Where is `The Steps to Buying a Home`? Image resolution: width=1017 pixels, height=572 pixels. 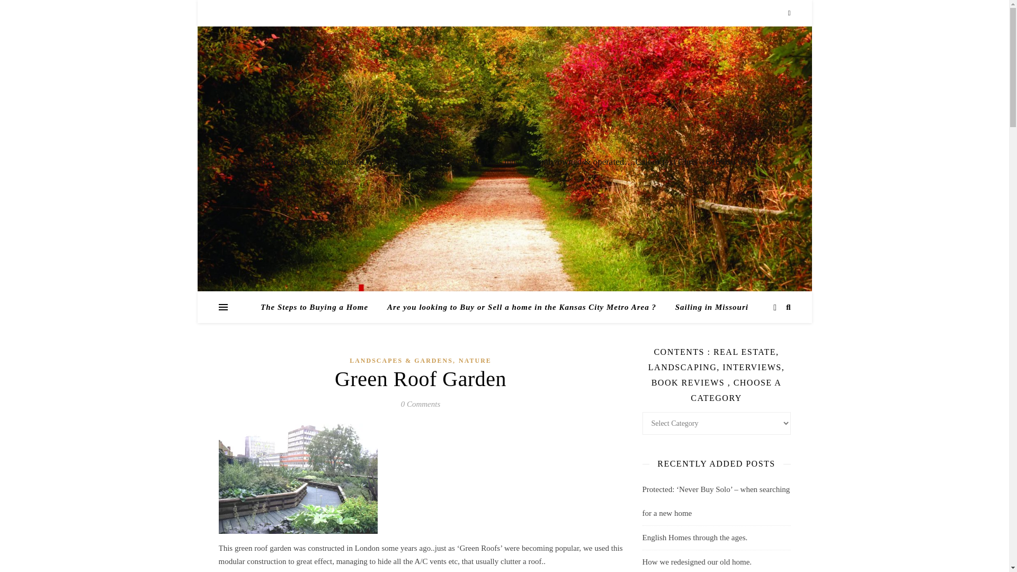
The Steps to Buying a Home is located at coordinates (318, 307).